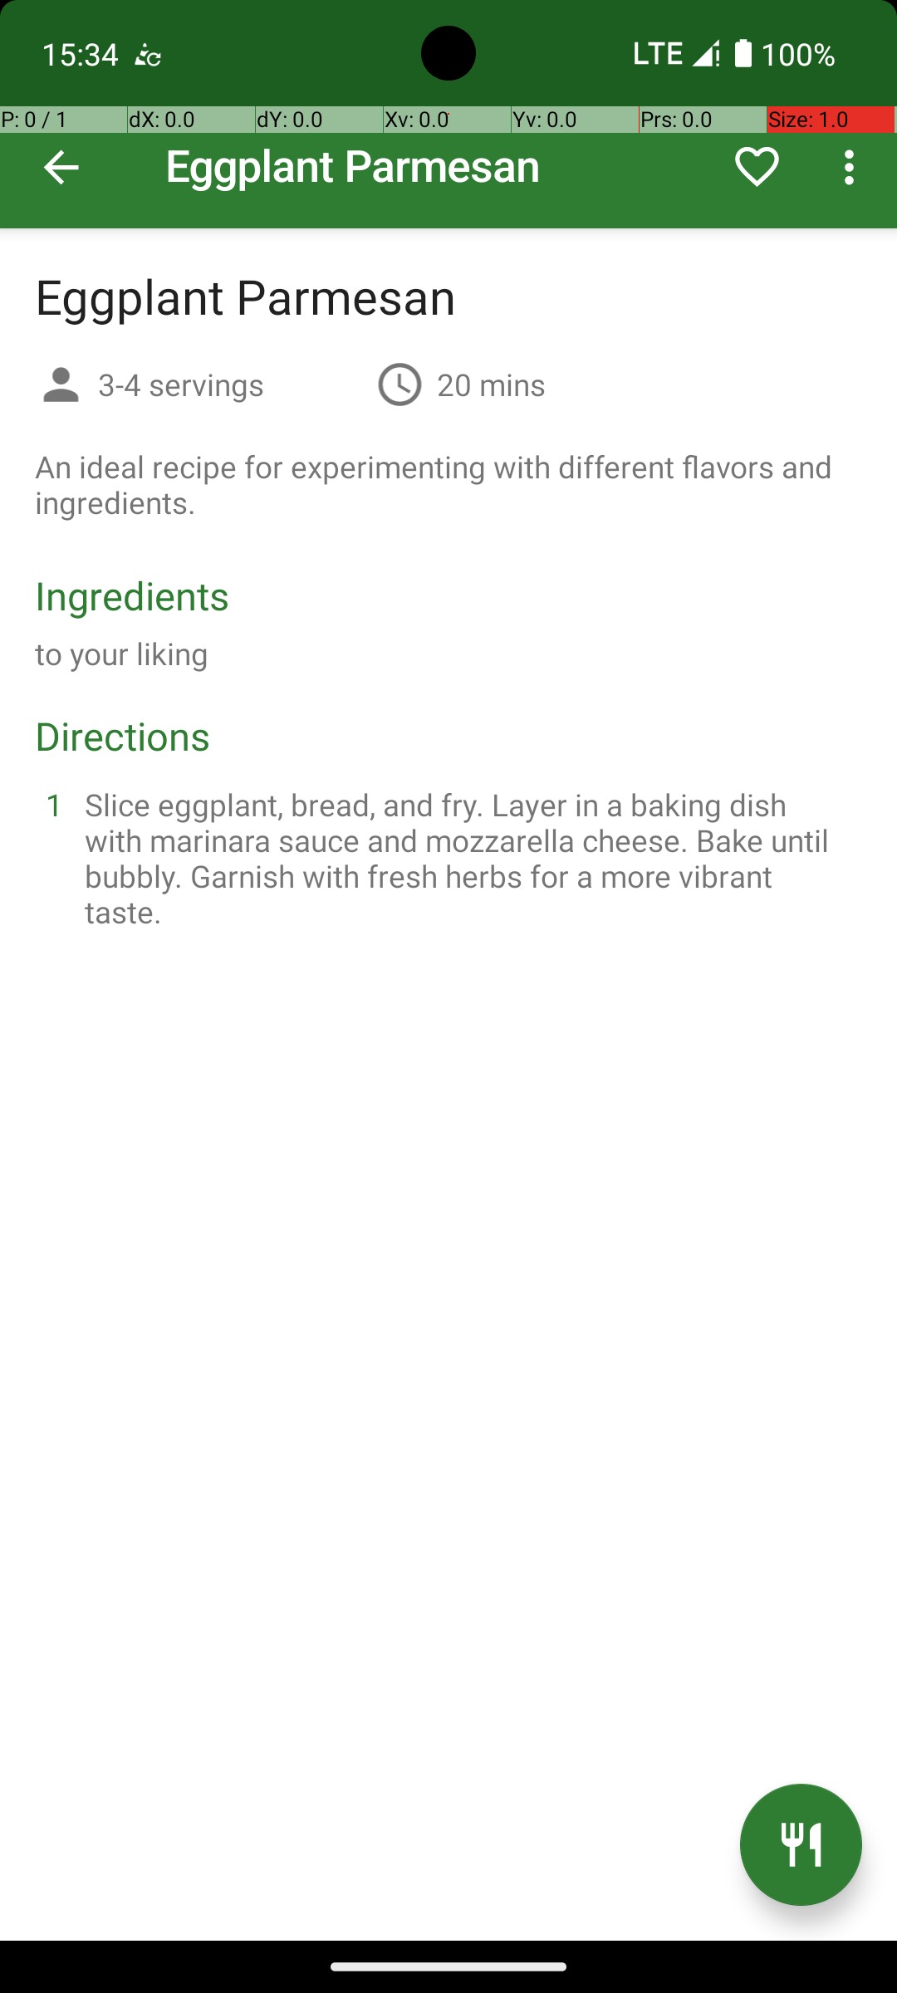 Image resolution: width=897 pixels, height=1993 pixels. I want to click on to your liking, so click(122, 653).